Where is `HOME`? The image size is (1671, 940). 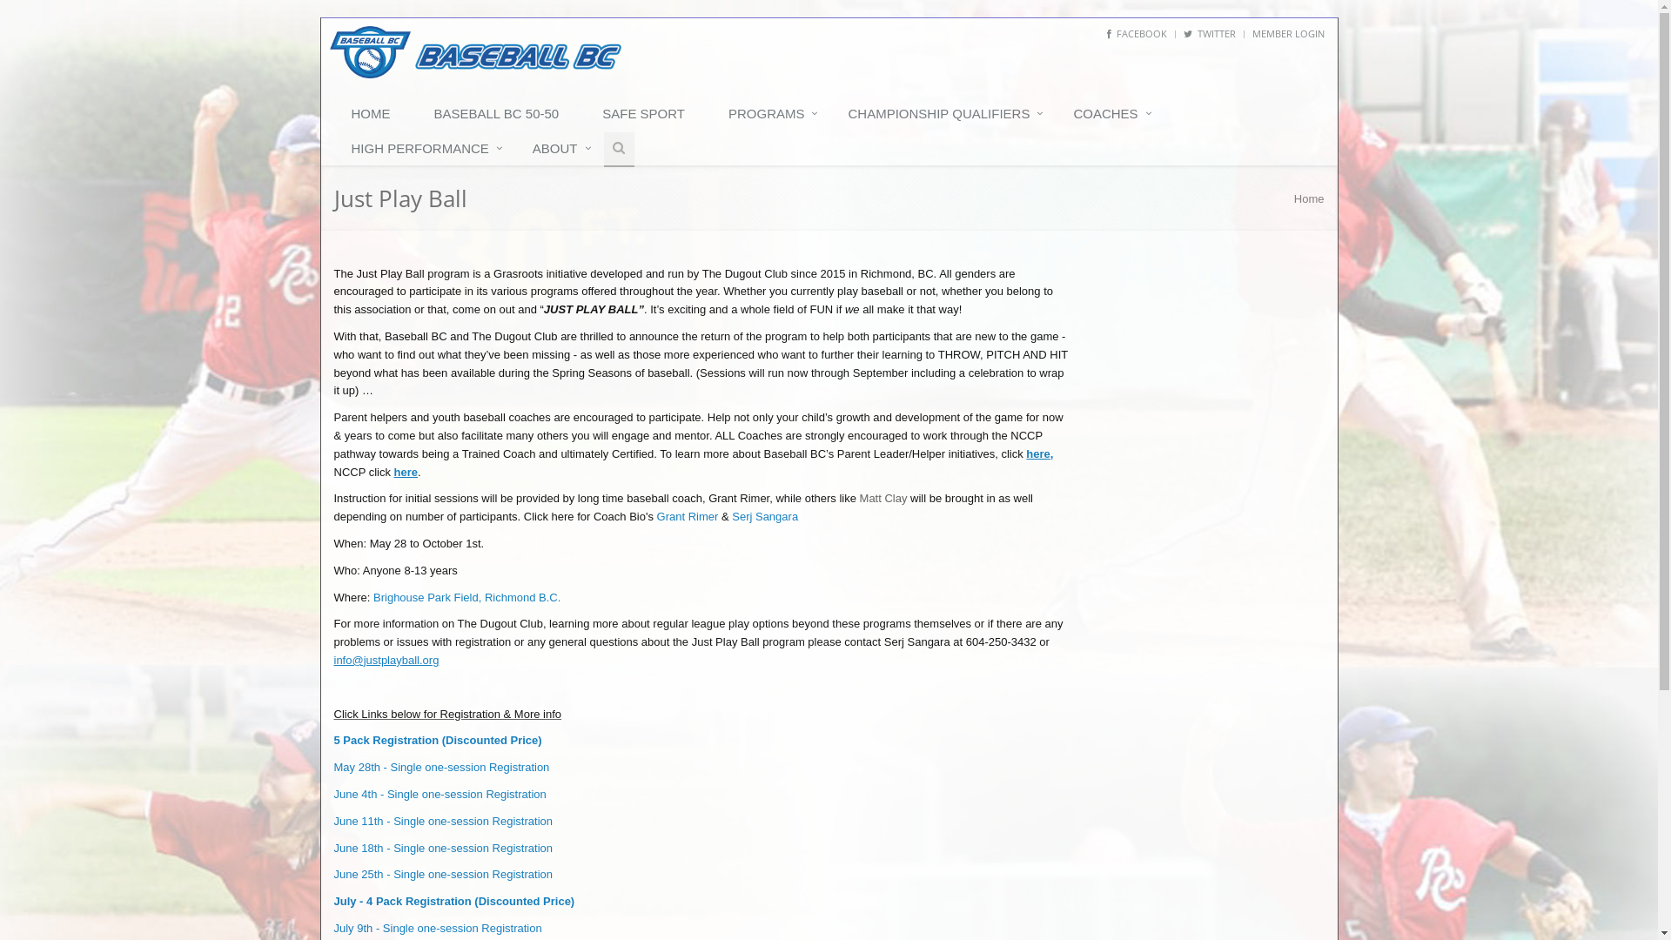
HOME is located at coordinates (376, 115).